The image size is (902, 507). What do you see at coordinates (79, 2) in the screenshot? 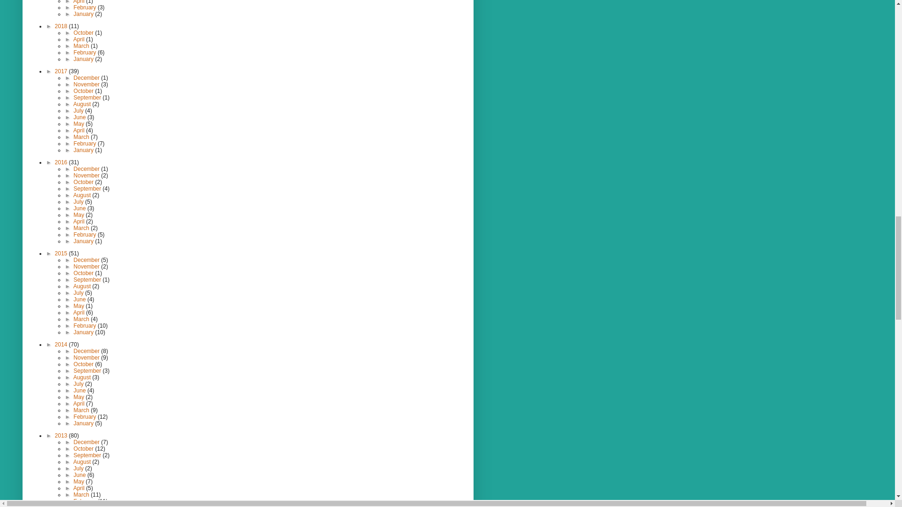
I see `April` at bounding box center [79, 2].